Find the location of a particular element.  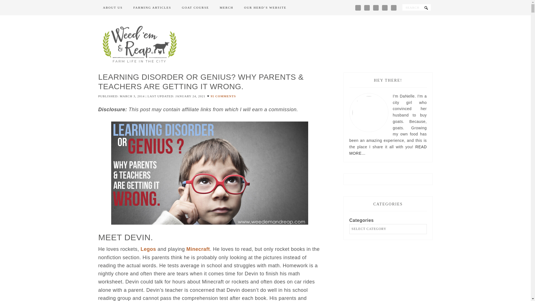

Twitter is located at coordinates (385, 8).